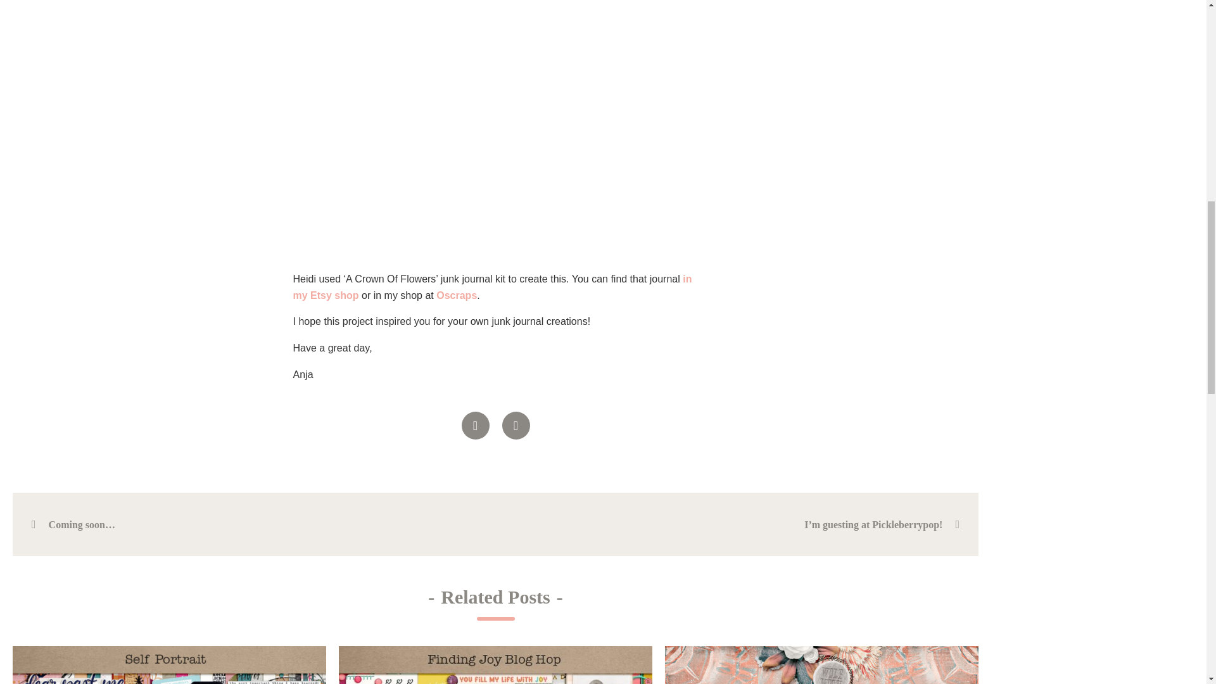 The height and width of the screenshot is (684, 1216). What do you see at coordinates (456, 295) in the screenshot?
I see `Oscraps` at bounding box center [456, 295].